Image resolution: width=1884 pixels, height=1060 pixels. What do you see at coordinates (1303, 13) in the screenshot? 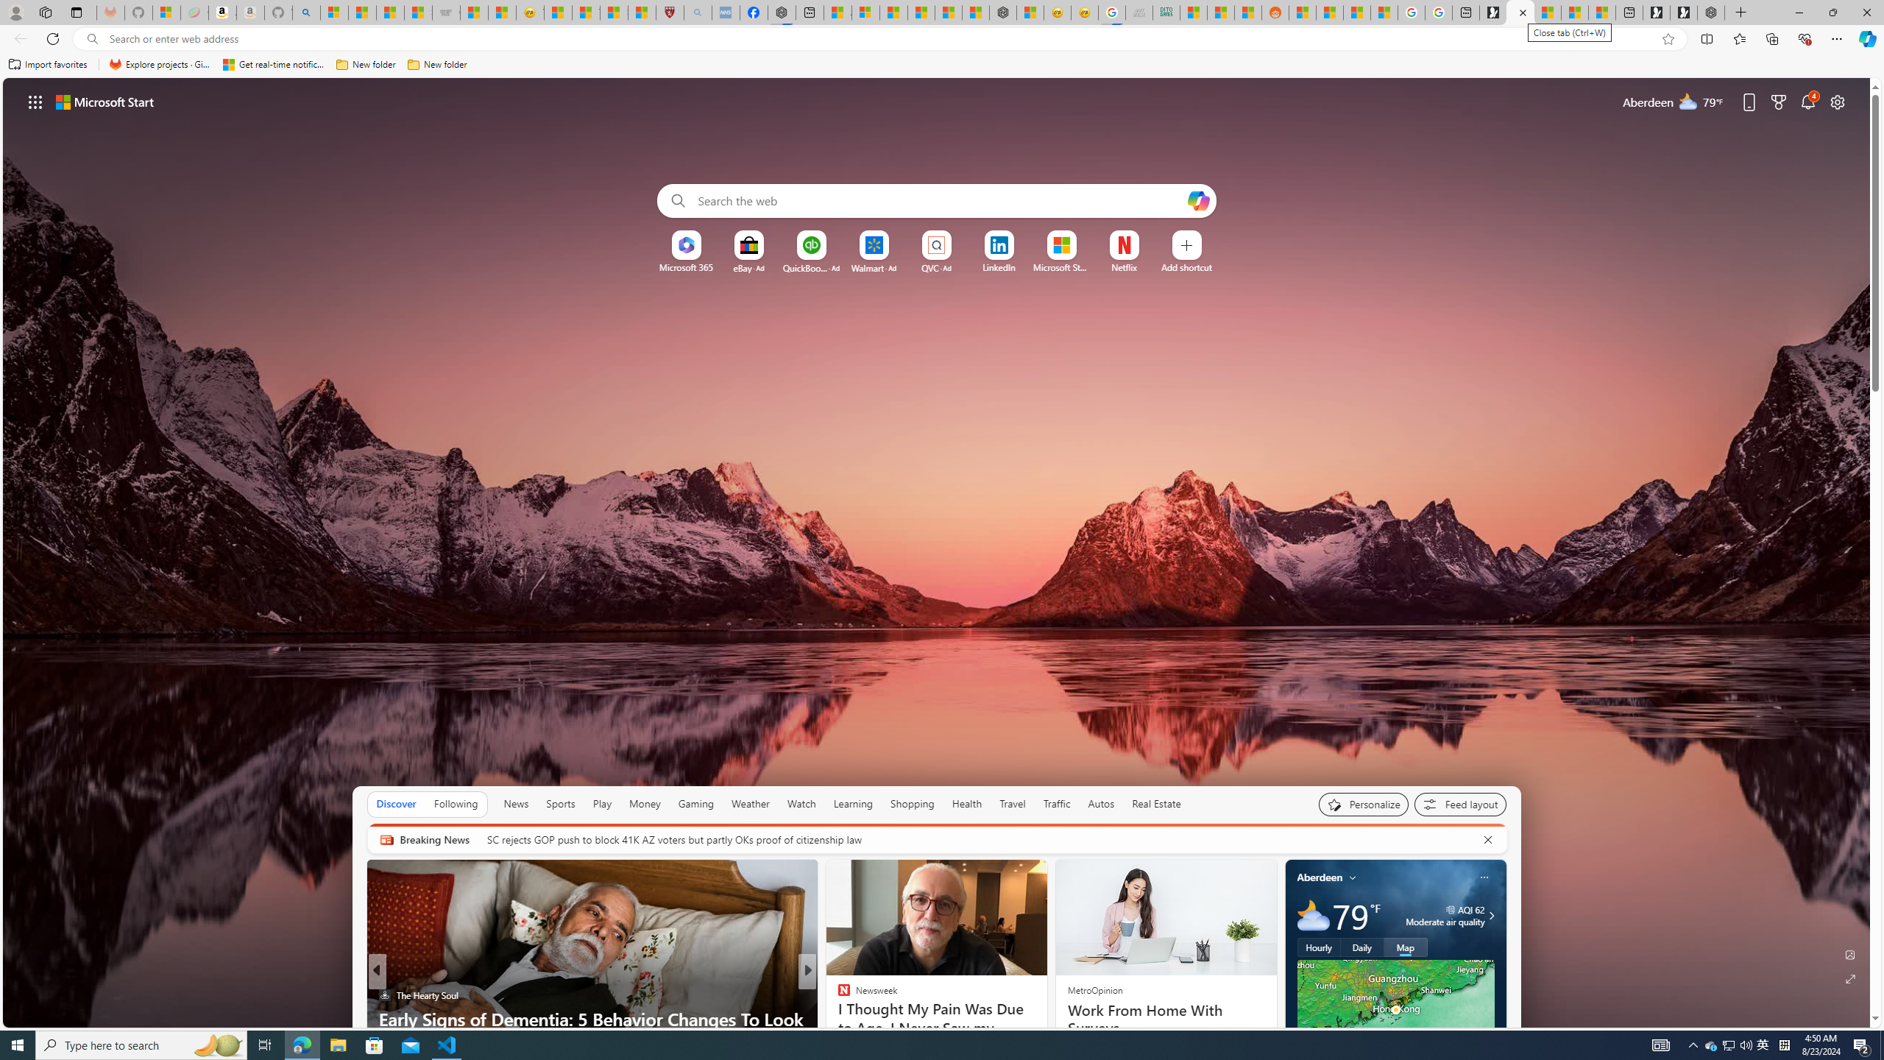
I see `R******* | Trusted Community Engagement and Contributions` at bounding box center [1303, 13].